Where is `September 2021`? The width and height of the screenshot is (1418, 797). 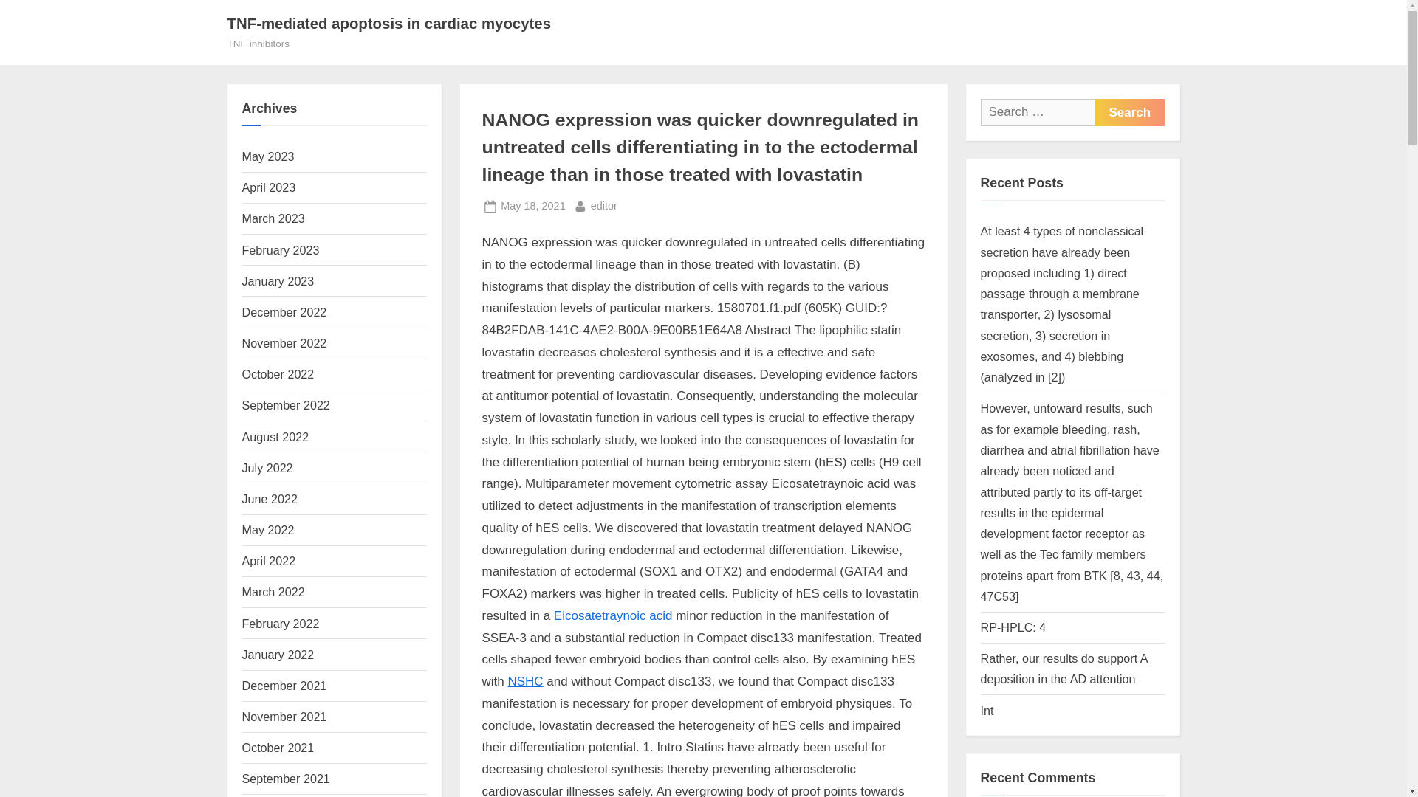 September 2021 is located at coordinates (604, 205).